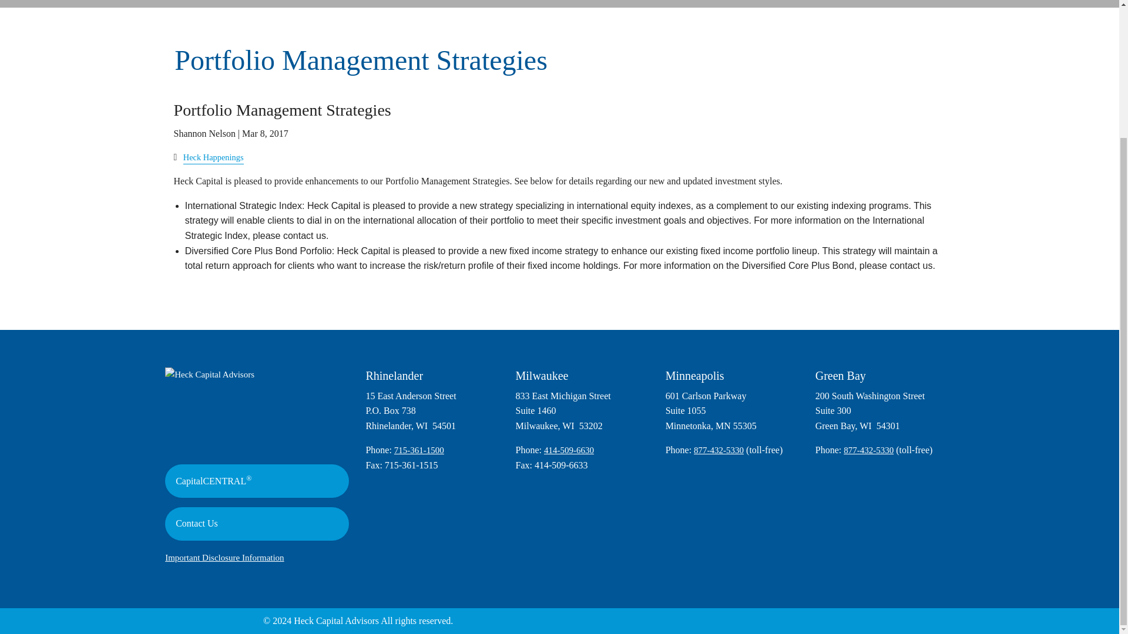 The width and height of the screenshot is (1128, 634). Describe the element at coordinates (256, 524) in the screenshot. I see `Contact Us` at that location.